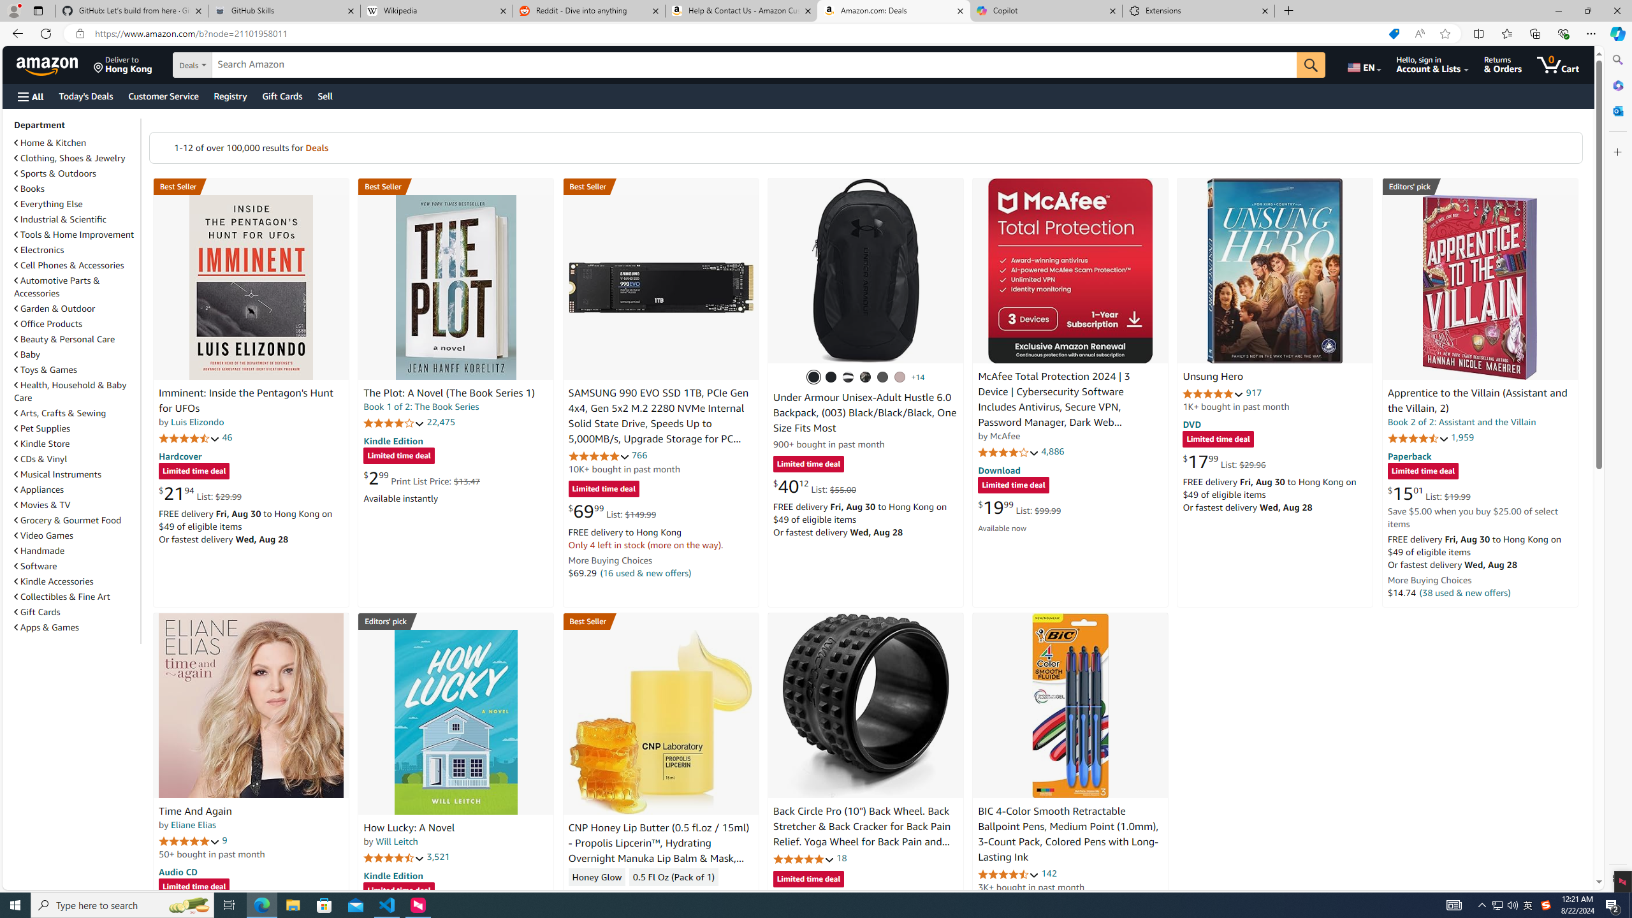  Describe the element at coordinates (55, 309) in the screenshot. I see `Garden & Outdoor` at that location.